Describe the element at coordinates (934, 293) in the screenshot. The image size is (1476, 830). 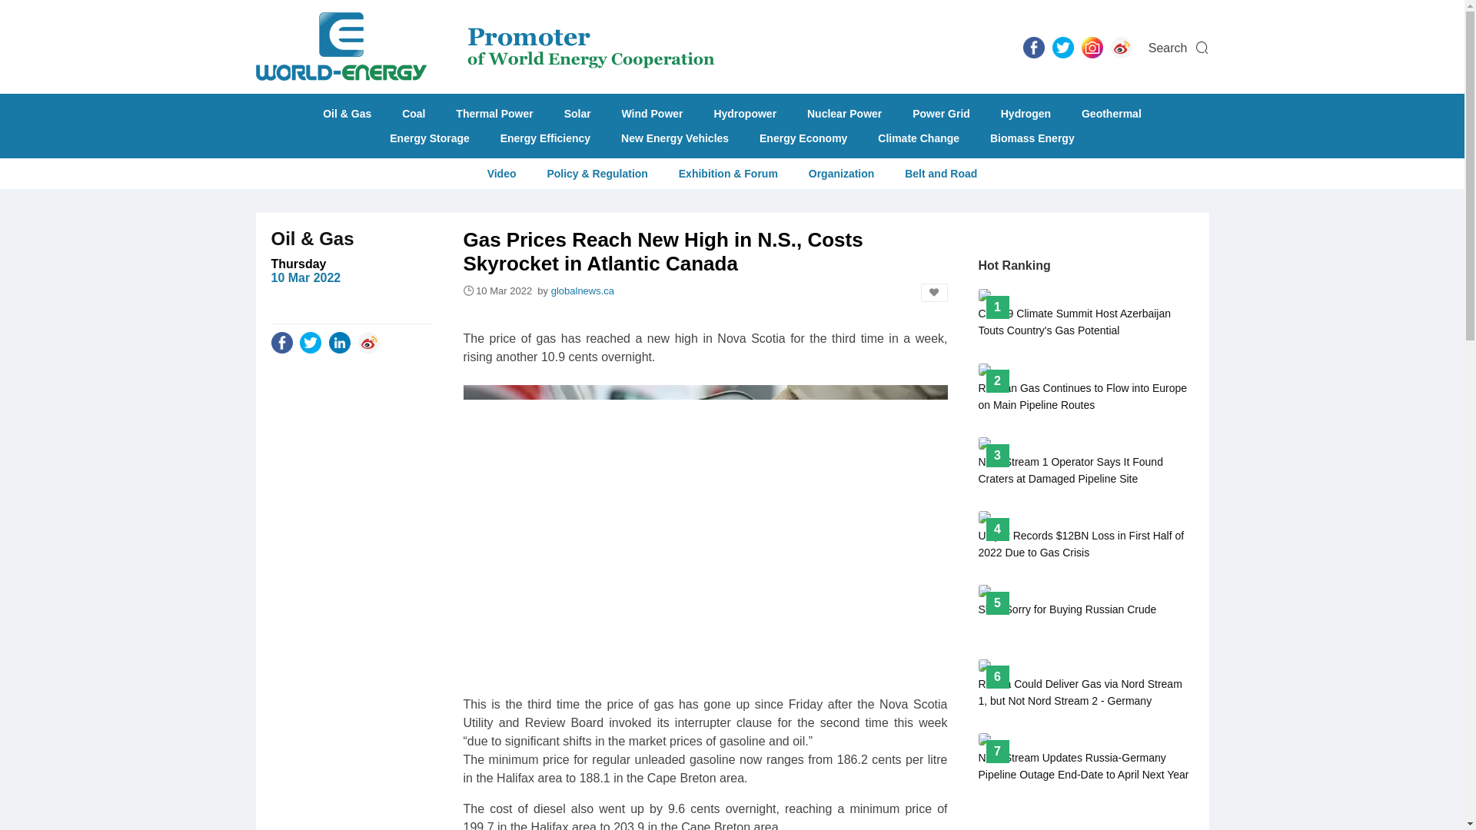
I see `Add to my favorites` at that location.